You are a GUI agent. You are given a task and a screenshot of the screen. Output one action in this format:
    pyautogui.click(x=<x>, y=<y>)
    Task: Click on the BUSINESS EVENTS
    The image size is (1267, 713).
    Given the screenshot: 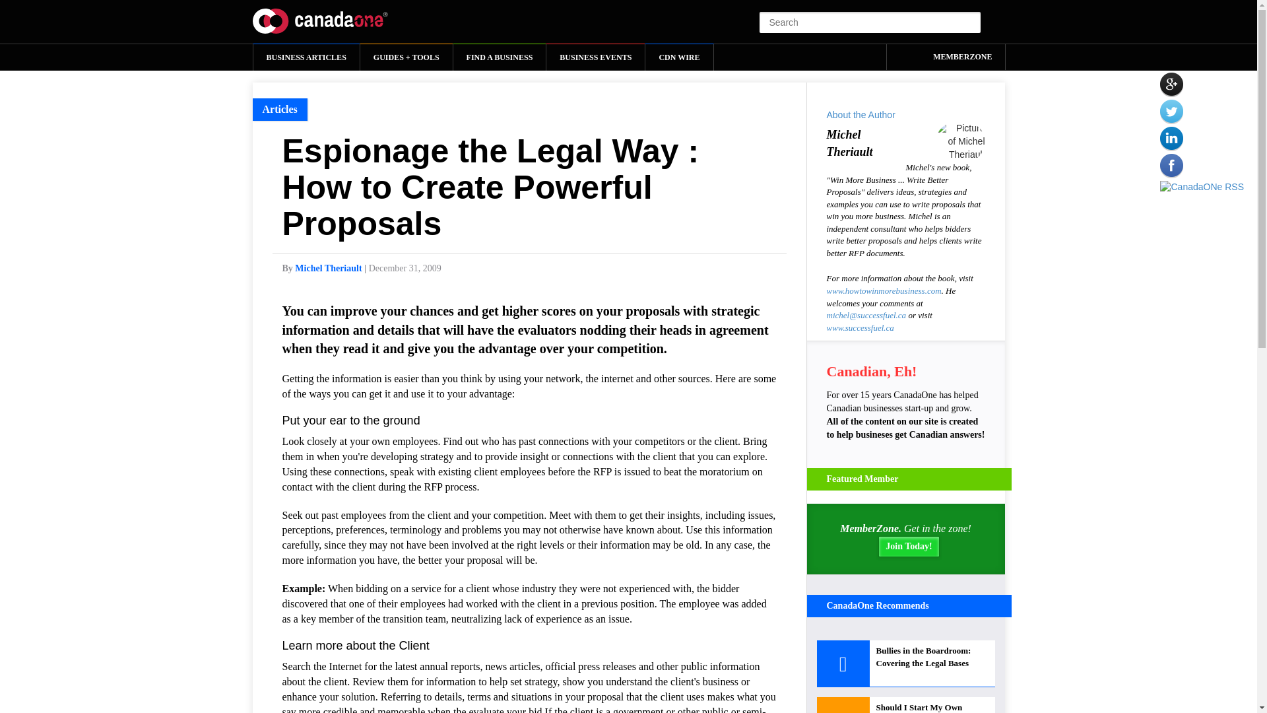 What is the action you would take?
    pyautogui.click(x=595, y=57)
    